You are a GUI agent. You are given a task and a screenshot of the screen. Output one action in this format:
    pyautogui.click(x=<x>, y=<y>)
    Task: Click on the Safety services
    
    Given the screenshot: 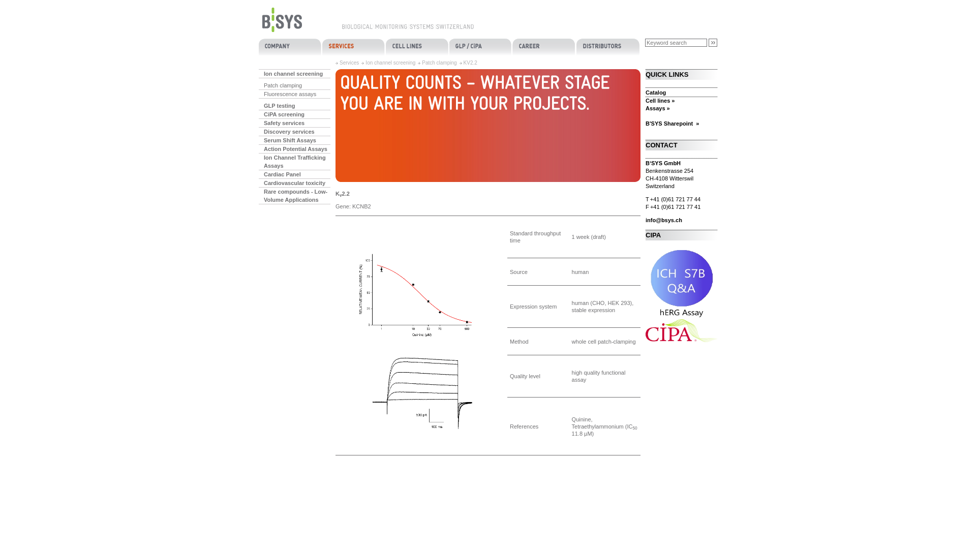 What is the action you would take?
    pyautogui.click(x=294, y=123)
    